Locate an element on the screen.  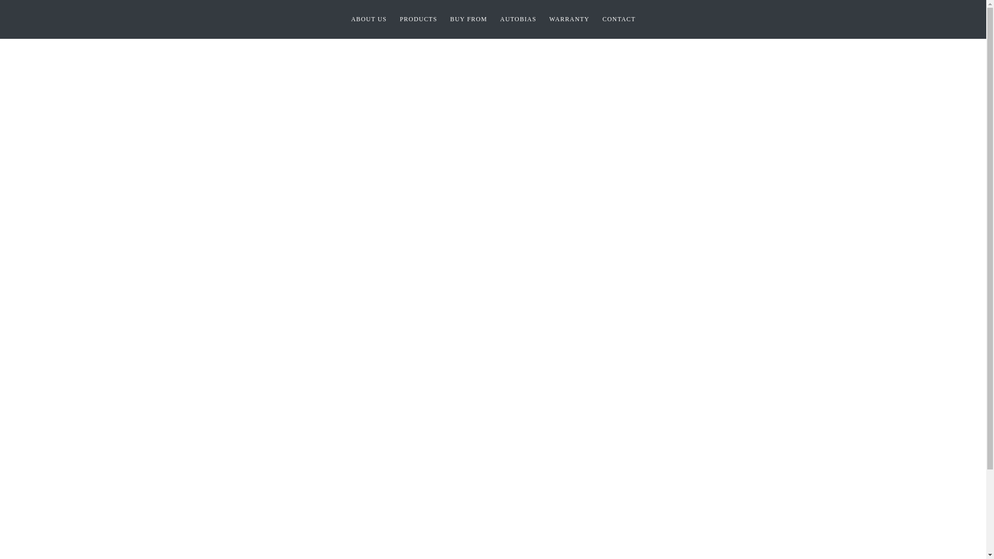
AUTOBIAS is located at coordinates (518, 20).